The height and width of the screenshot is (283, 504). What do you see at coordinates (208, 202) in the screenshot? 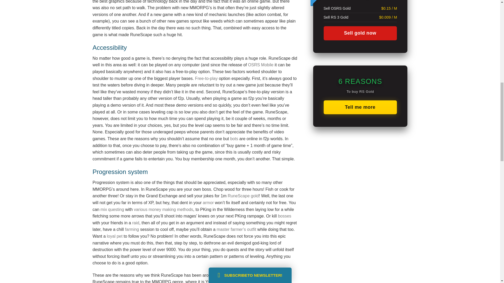
I see `armor` at bounding box center [208, 202].